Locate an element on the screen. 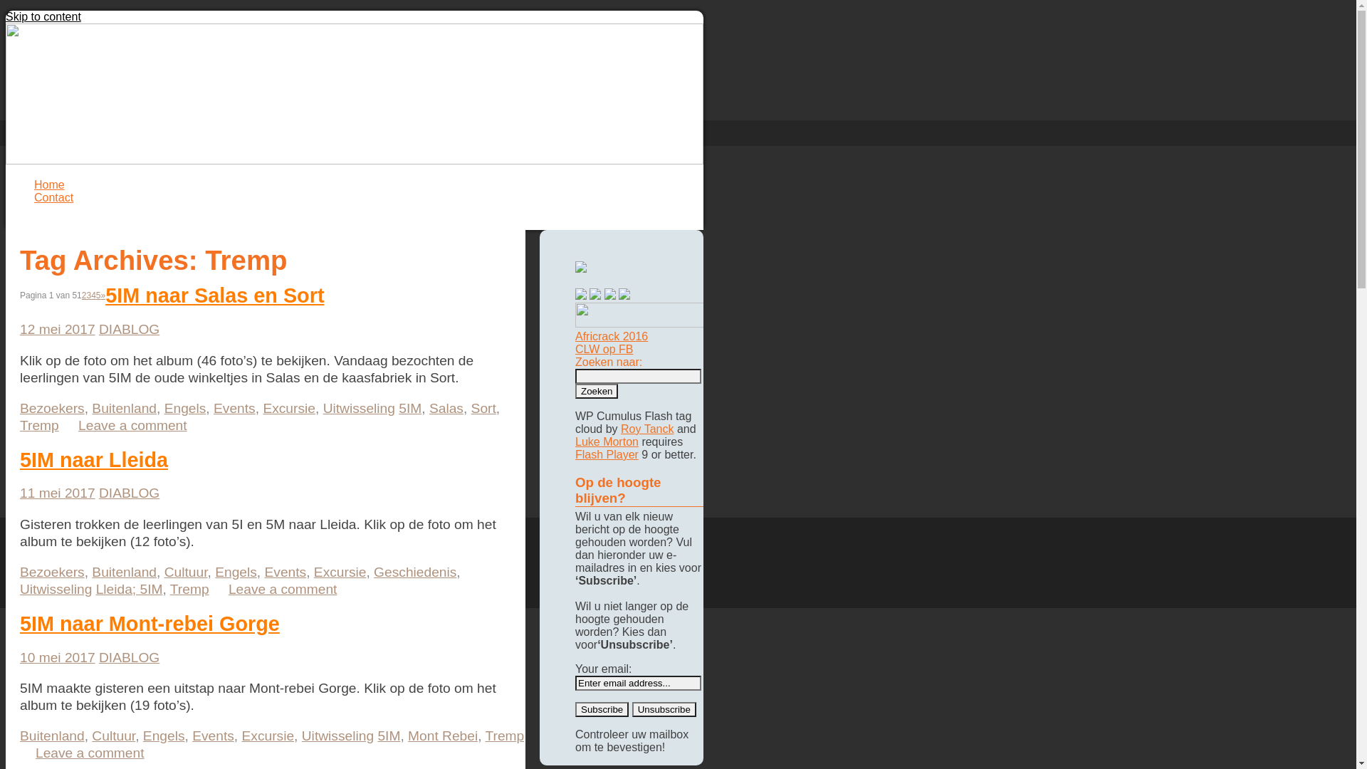 This screenshot has height=769, width=1367. Events is located at coordinates (235, 409).